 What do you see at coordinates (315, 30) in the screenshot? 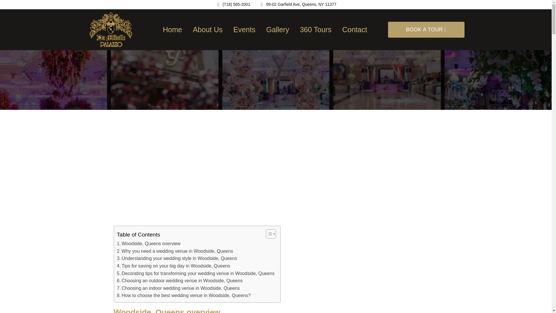
I see `360 Tours` at bounding box center [315, 30].